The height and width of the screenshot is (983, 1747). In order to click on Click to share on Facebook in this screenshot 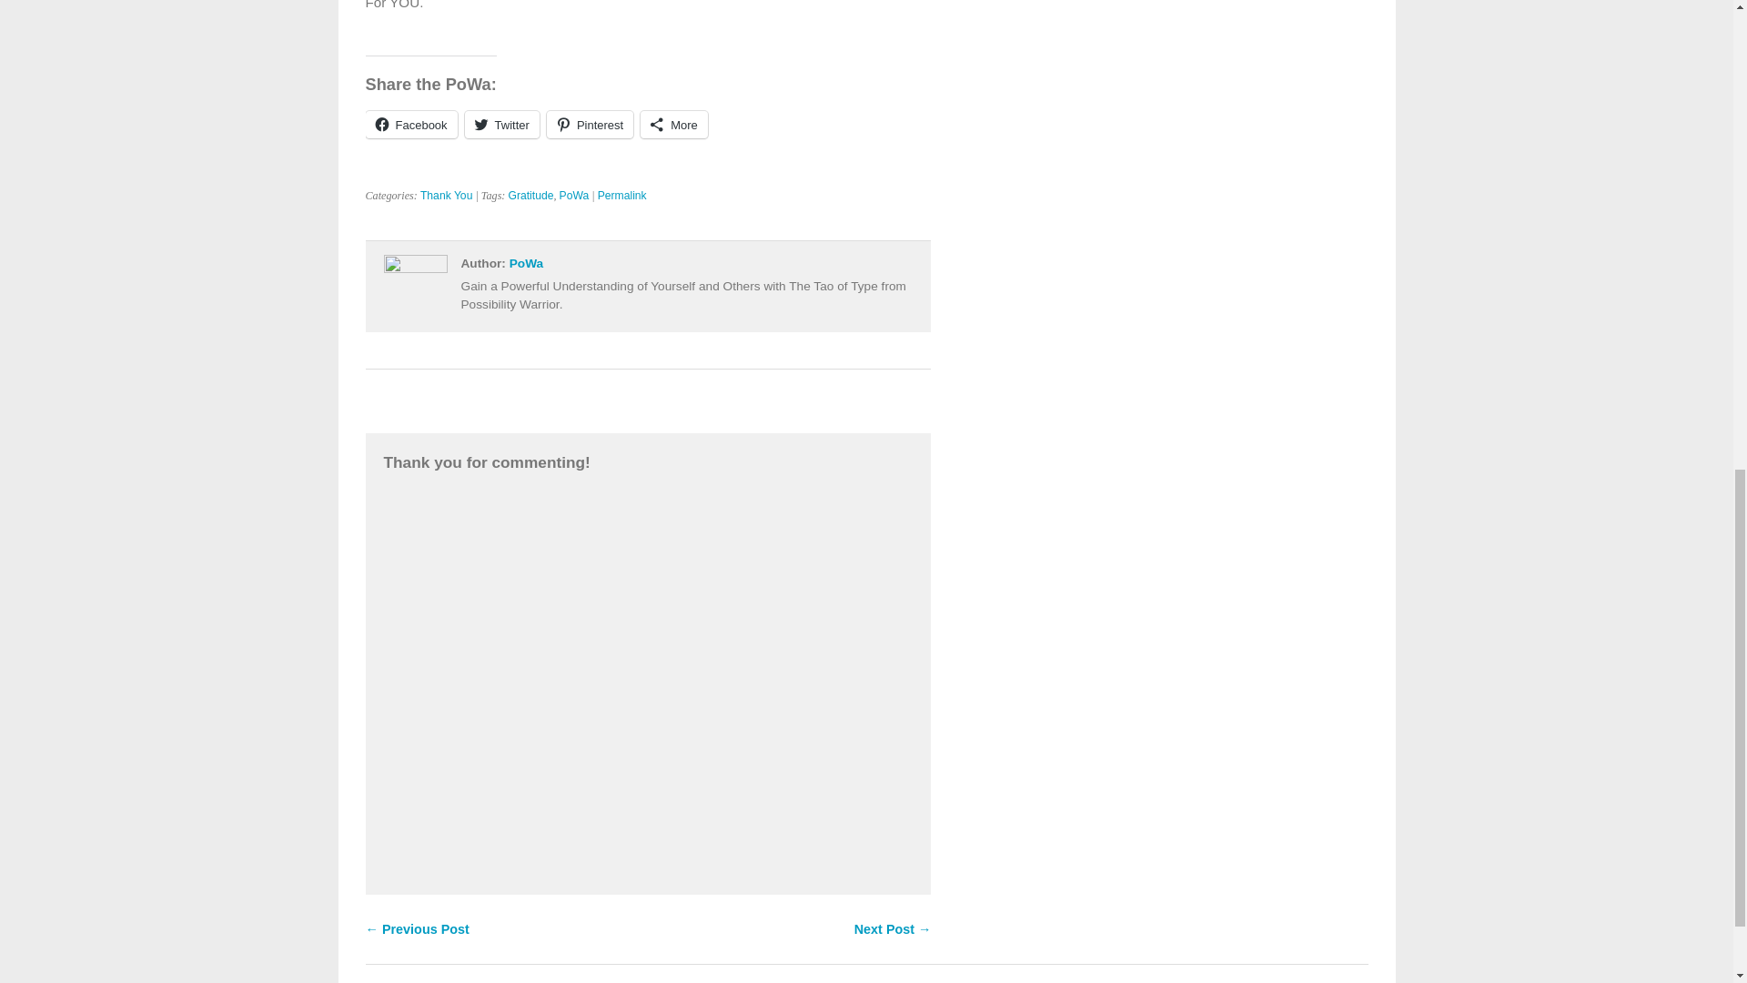, I will do `click(411, 125)`.